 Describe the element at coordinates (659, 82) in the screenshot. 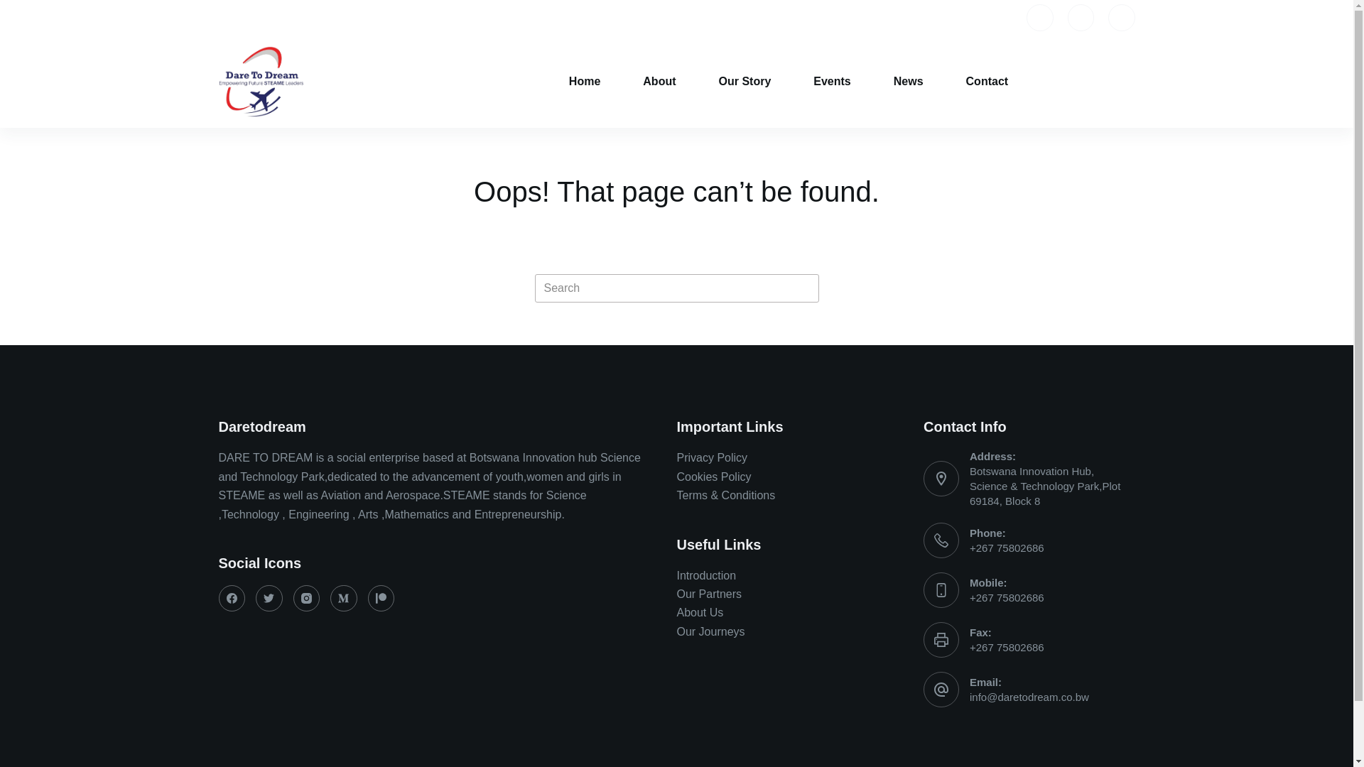

I see `About` at that location.